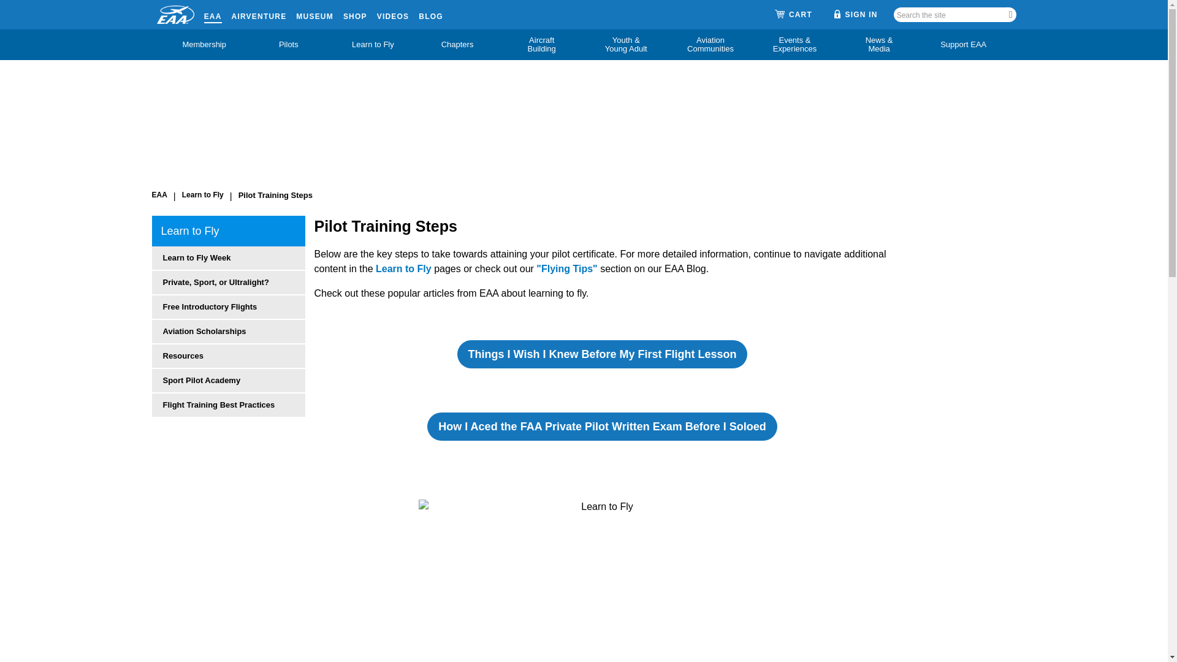 Image resolution: width=1177 pixels, height=662 pixels. Describe the element at coordinates (430, 14) in the screenshot. I see `BLOG` at that location.